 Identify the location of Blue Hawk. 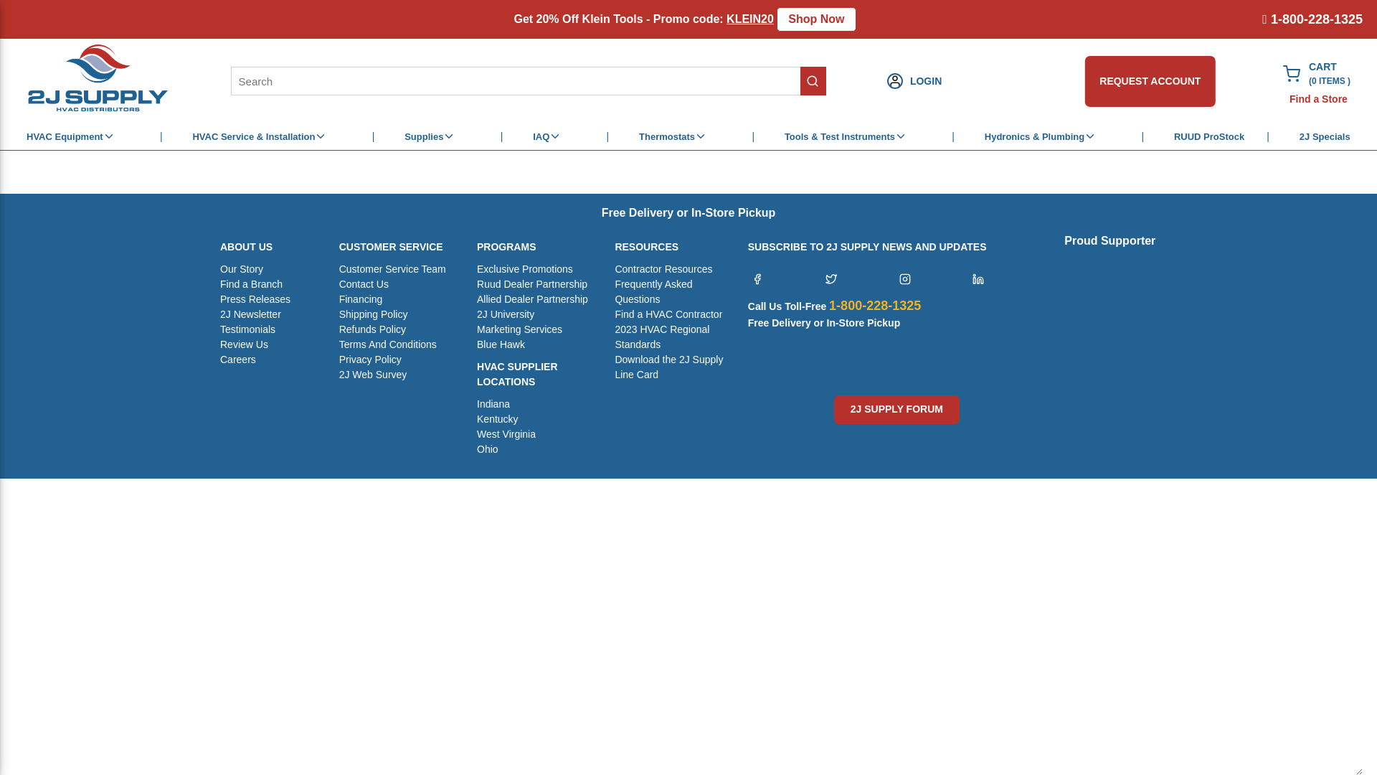
(501, 344).